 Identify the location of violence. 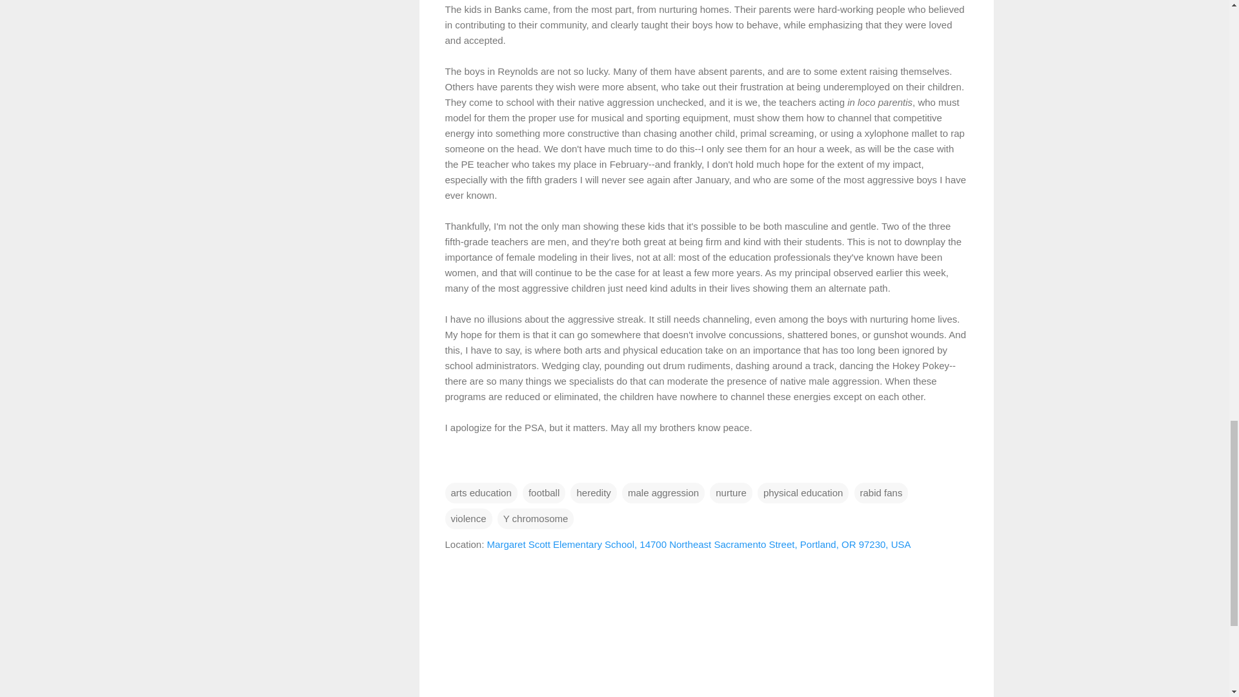
(468, 519).